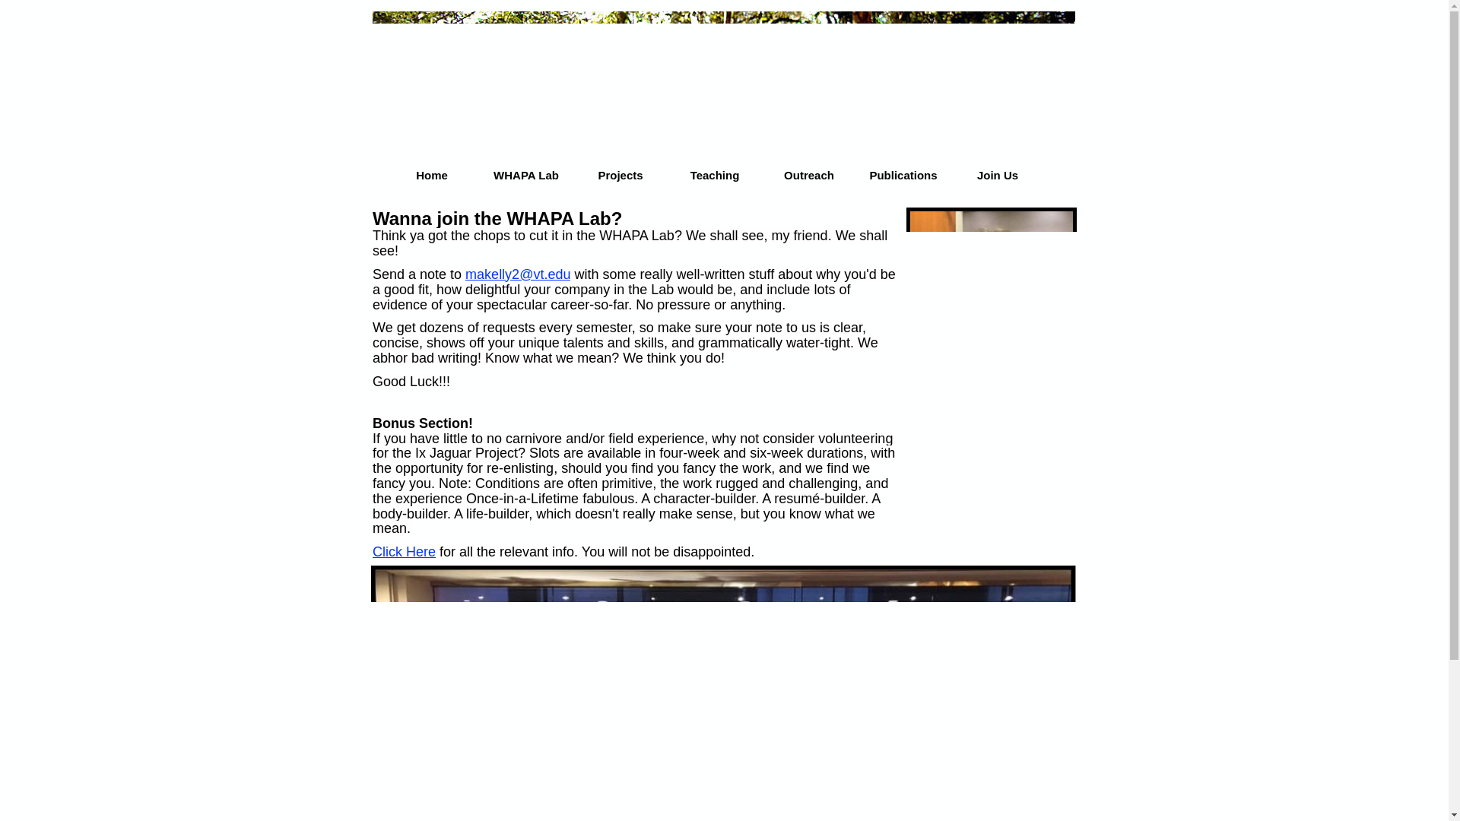 The height and width of the screenshot is (821, 1460). I want to click on WHAPA Lab, so click(526, 175).